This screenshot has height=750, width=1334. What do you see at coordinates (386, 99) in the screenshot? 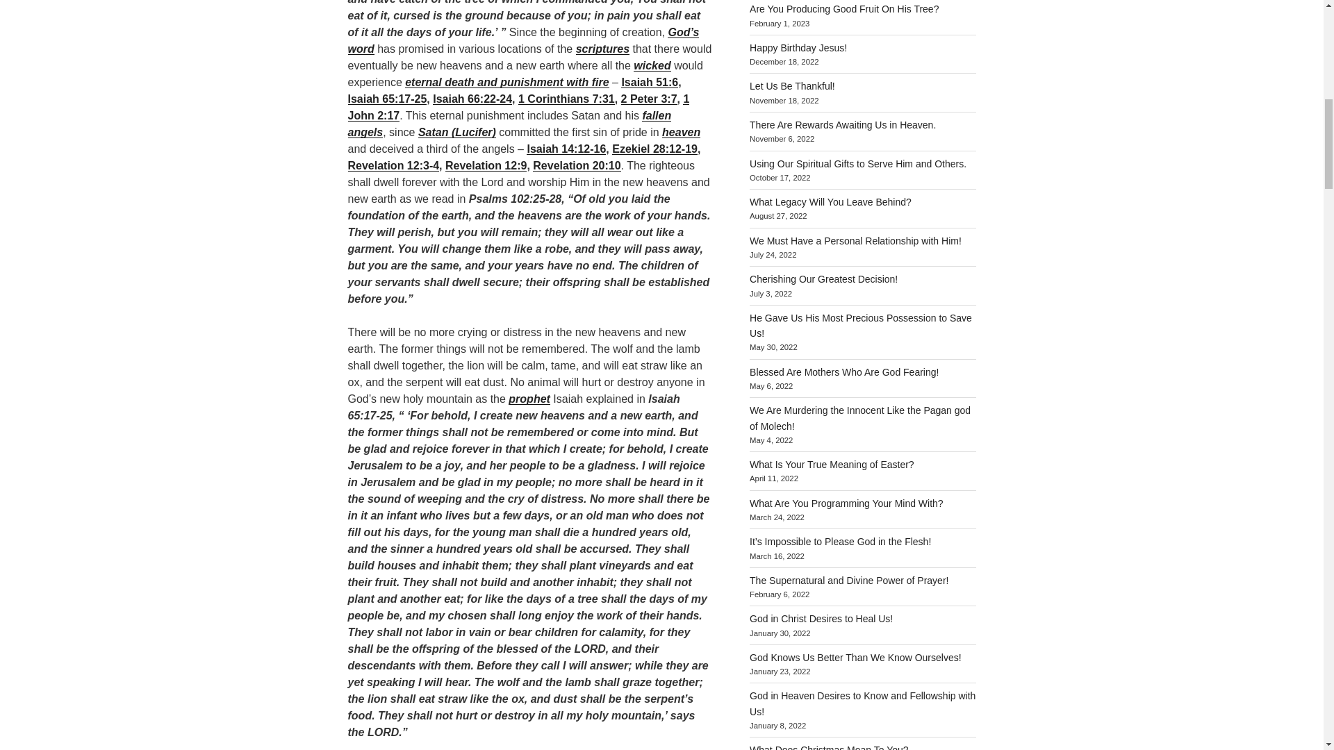
I see `Isaiah 65:17-25` at bounding box center [386, 99].